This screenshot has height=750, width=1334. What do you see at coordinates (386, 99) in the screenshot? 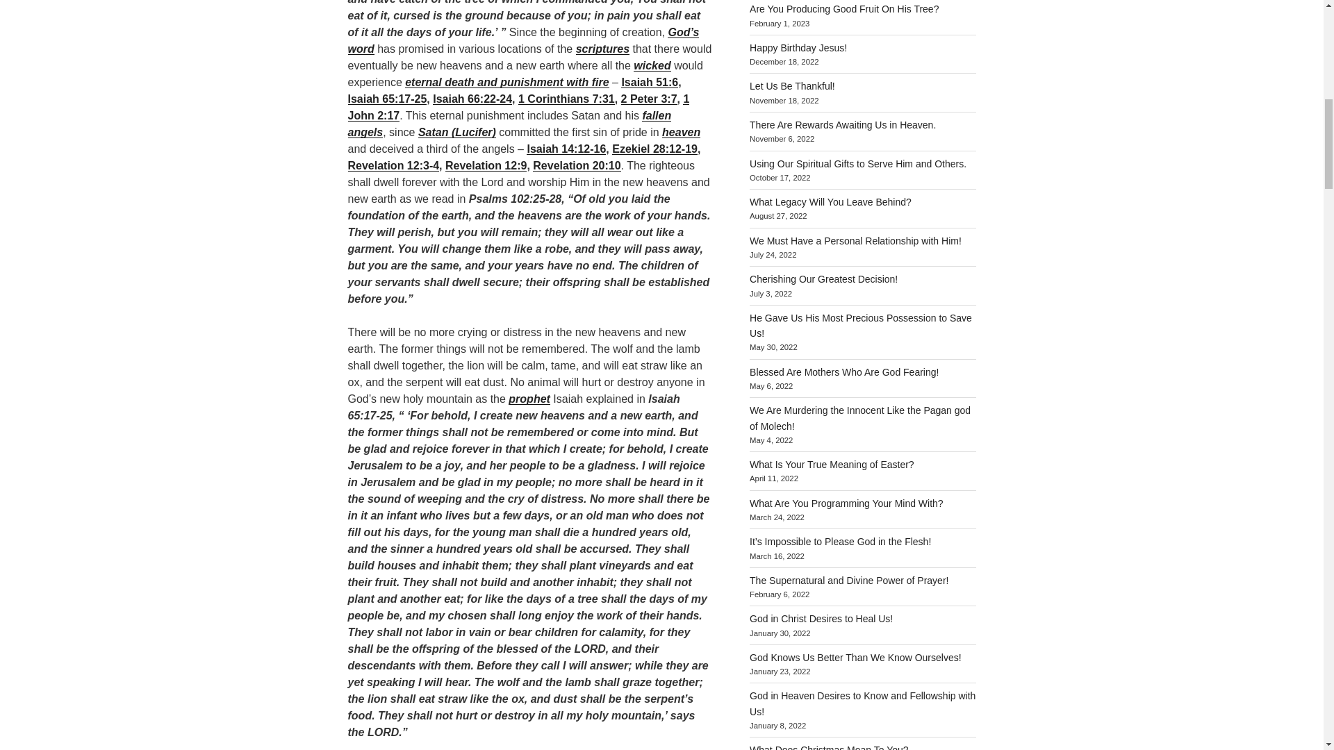
I see `Isaiah 65:17-25` at bounding box center [386, 99].